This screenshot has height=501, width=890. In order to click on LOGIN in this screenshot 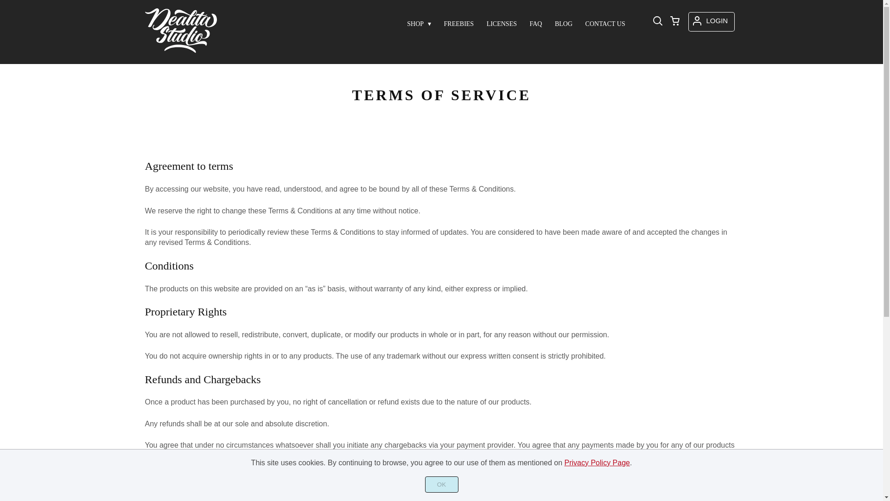, I will do `click(712, 21)`.